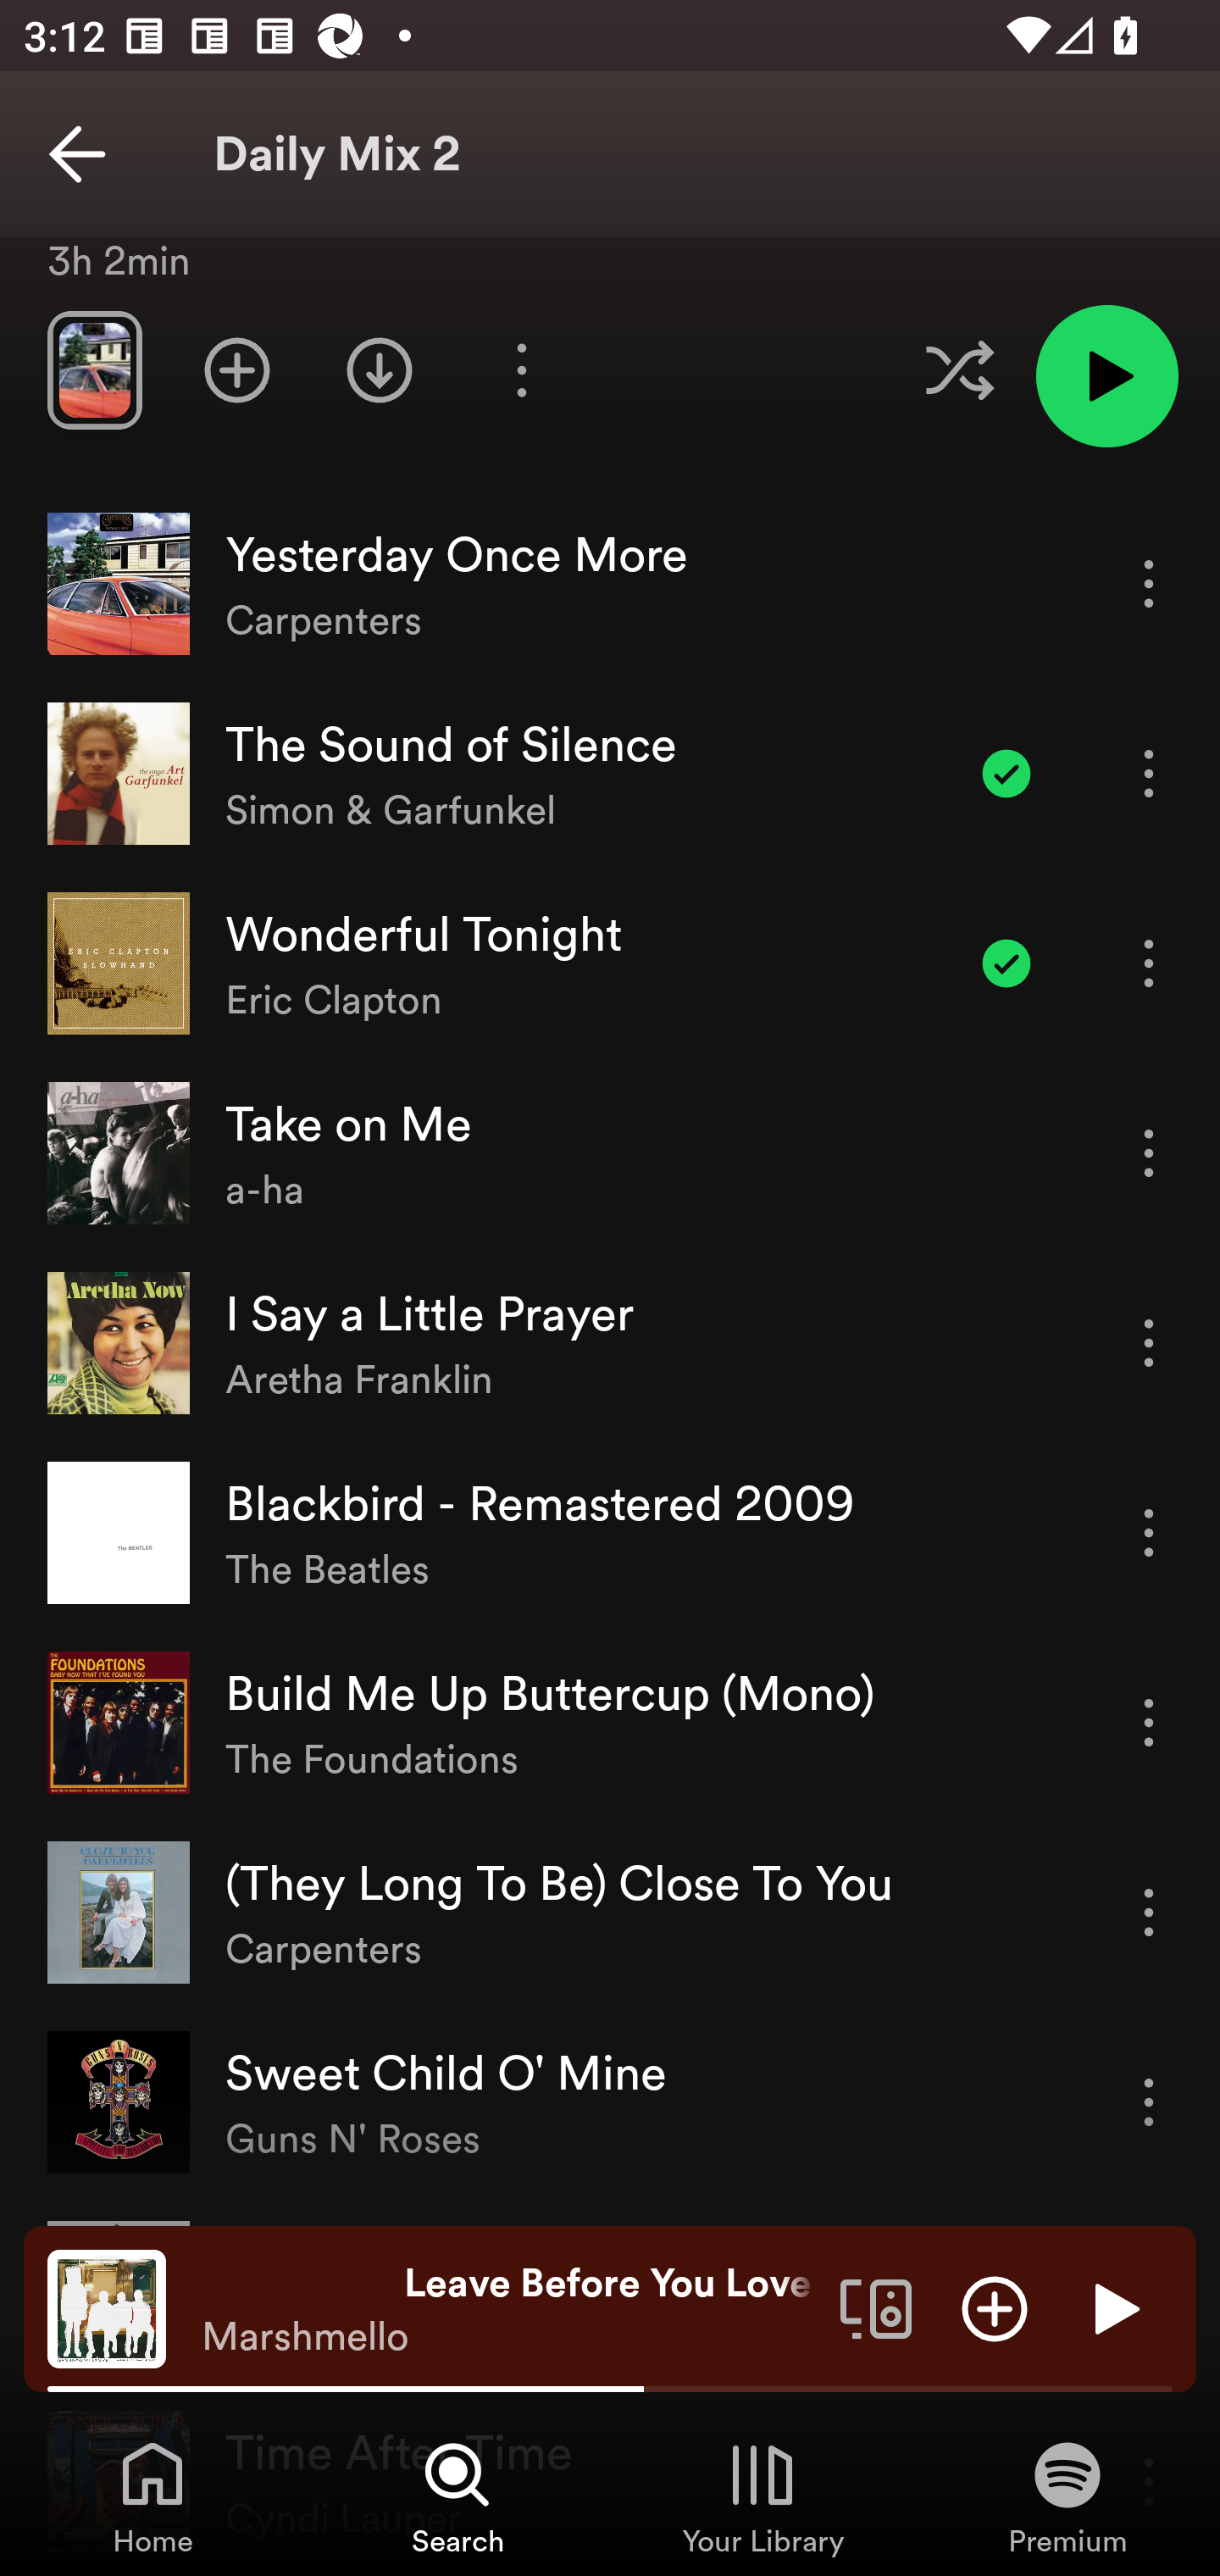 This screenshot has height=2576, width=1220. I want to click on Take on Me a-ha More options for song Take on Me, so click(610, 1154).